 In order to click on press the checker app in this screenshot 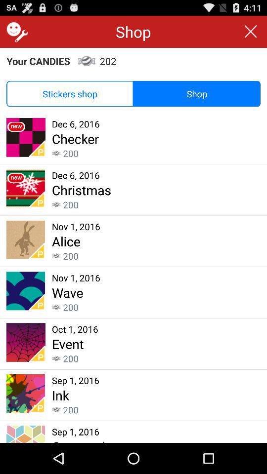, I will do `click(75, 138)`.